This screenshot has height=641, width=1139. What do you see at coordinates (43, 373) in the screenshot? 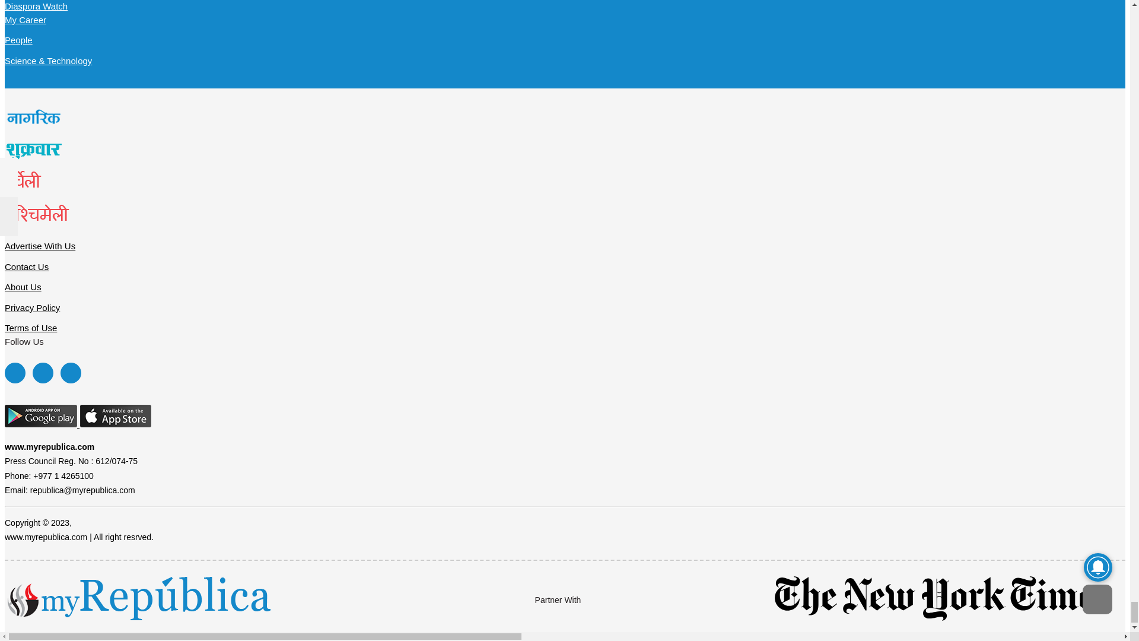
I see `Twitter` at bounding box center [43, 373].